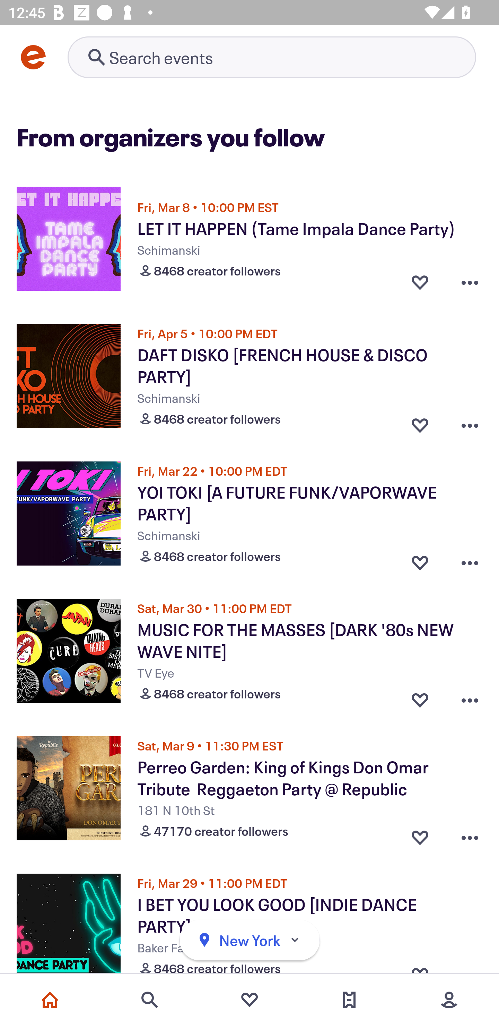  Describe the element at coordinates (420, 282) in the screenshot. I see `Favorite button` at that location.